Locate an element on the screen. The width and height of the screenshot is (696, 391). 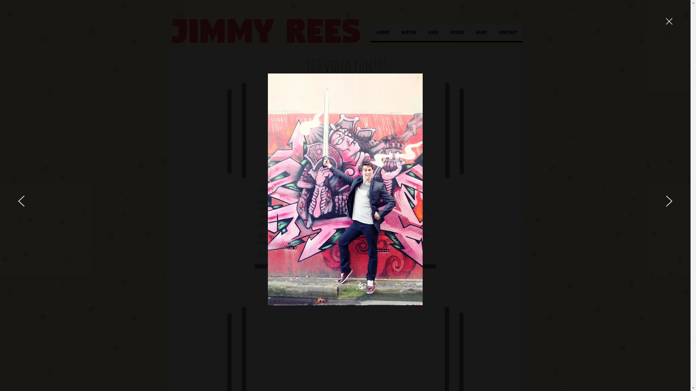
Home is located at coordinates (382, 32).